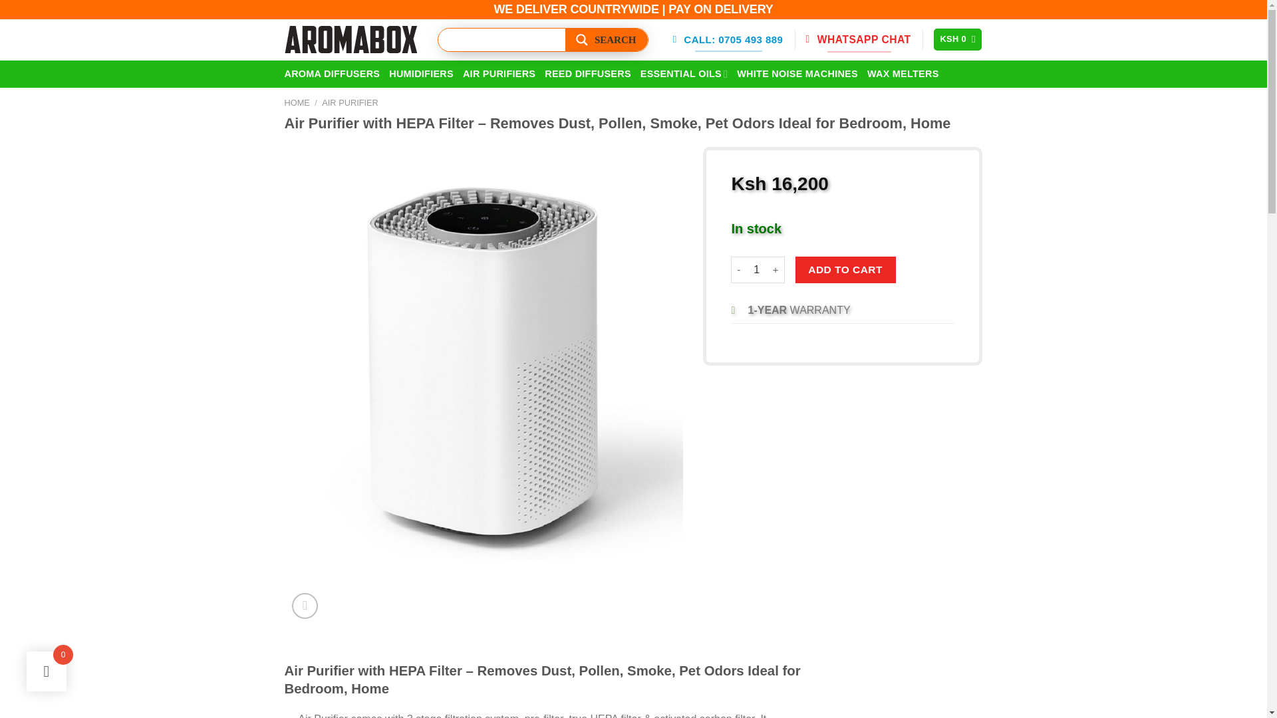 The image size is (1277, 718). Describe the element at coordinates (607, 40) in the screenshot. I see `SEARCH` at that location.